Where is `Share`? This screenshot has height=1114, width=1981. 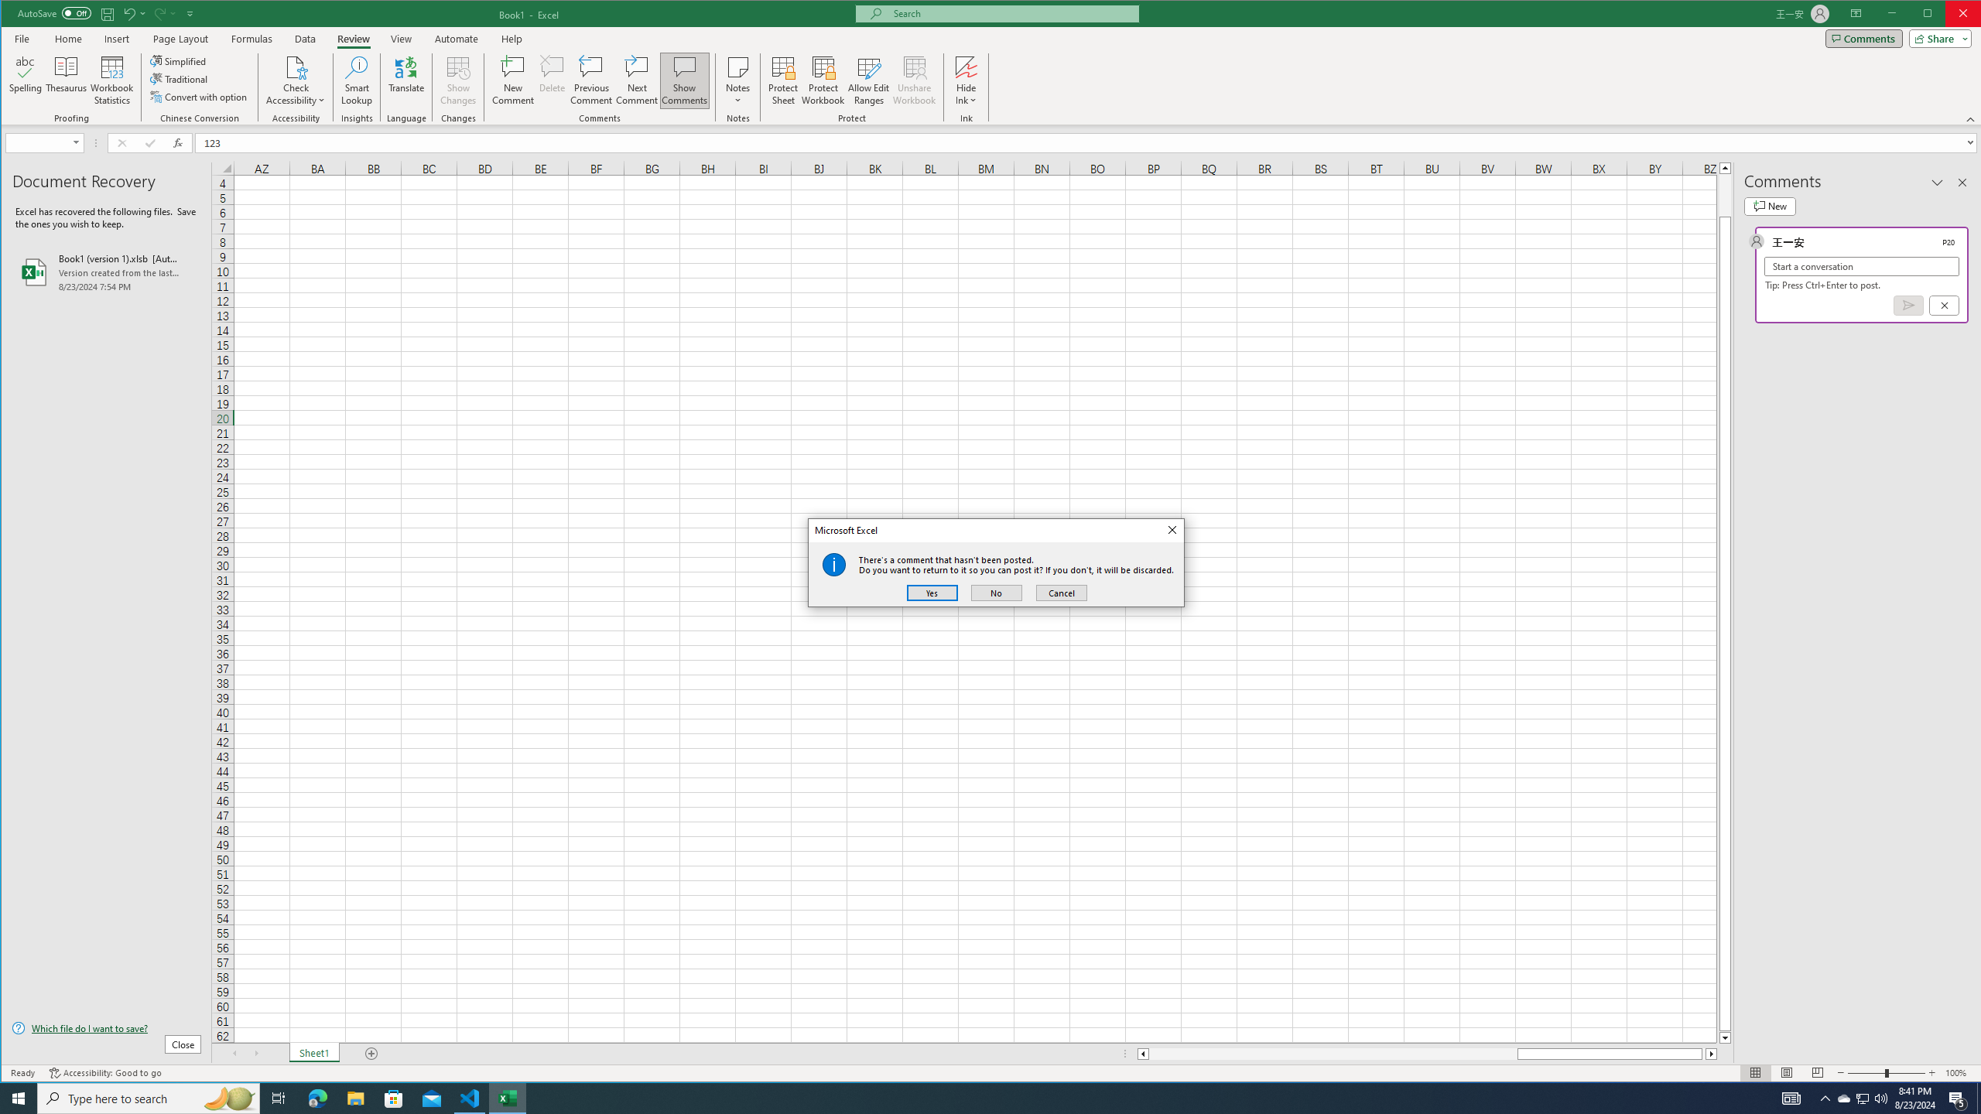 Share is located at coordinates (1938, 38).